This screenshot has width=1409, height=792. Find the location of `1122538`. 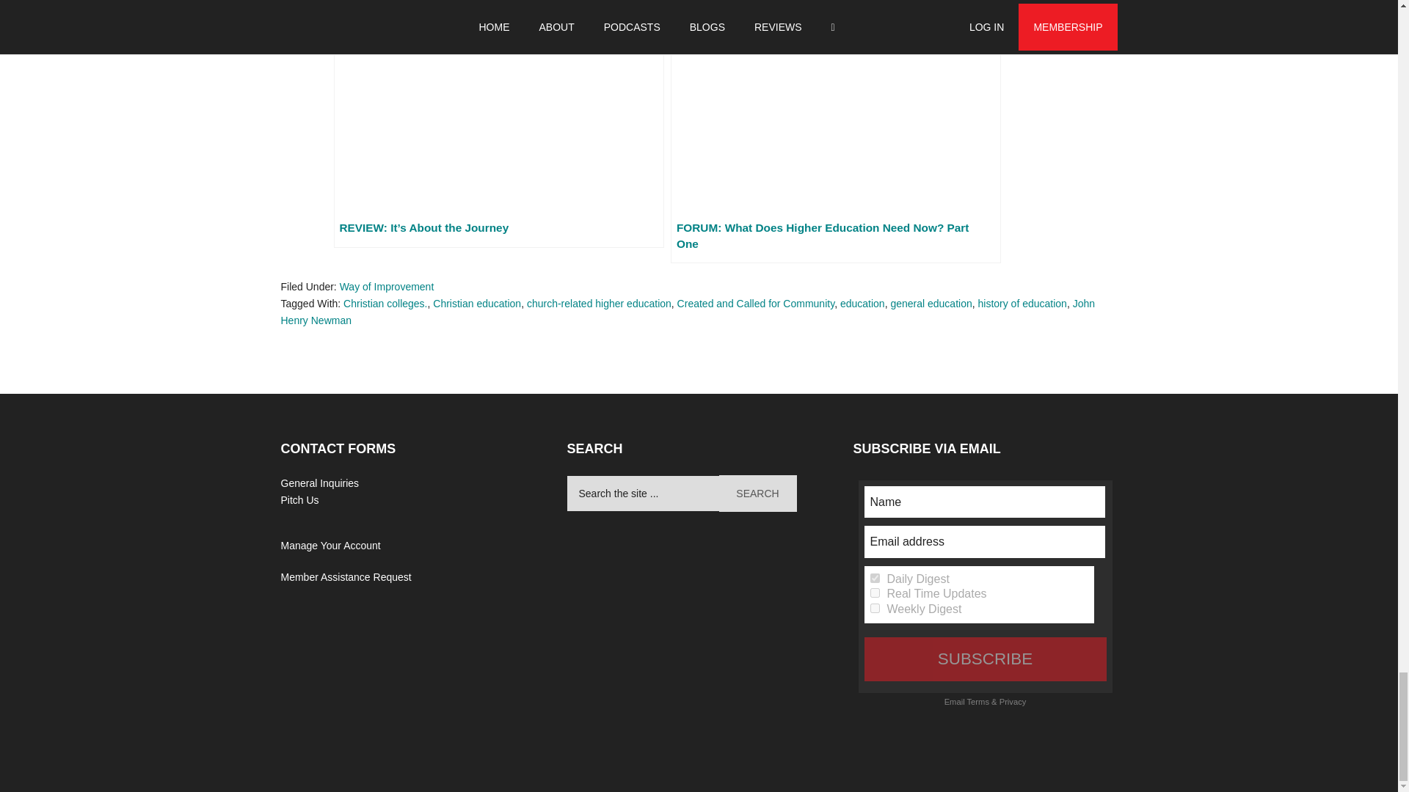

1122538 is located at coordinates (875, 593).